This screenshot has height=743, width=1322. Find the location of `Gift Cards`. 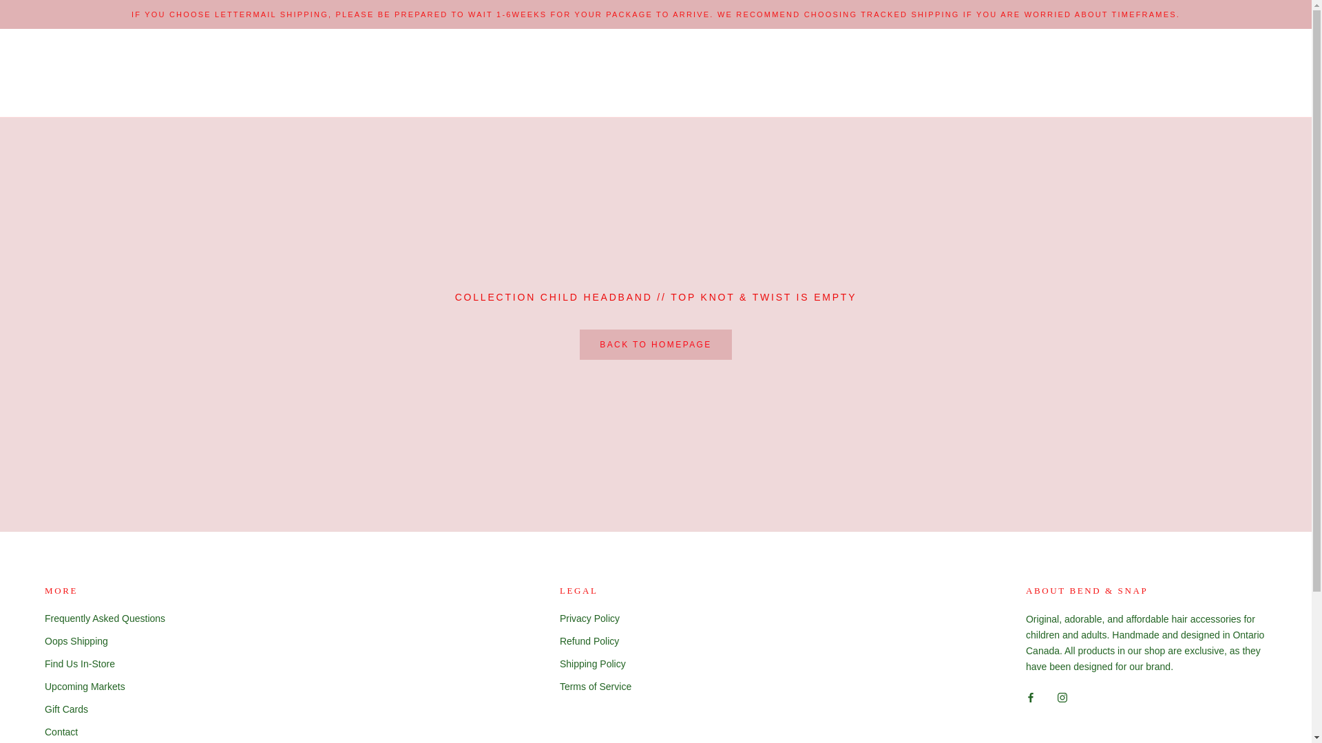

Gift Cards is located at coordinates (105, 710).